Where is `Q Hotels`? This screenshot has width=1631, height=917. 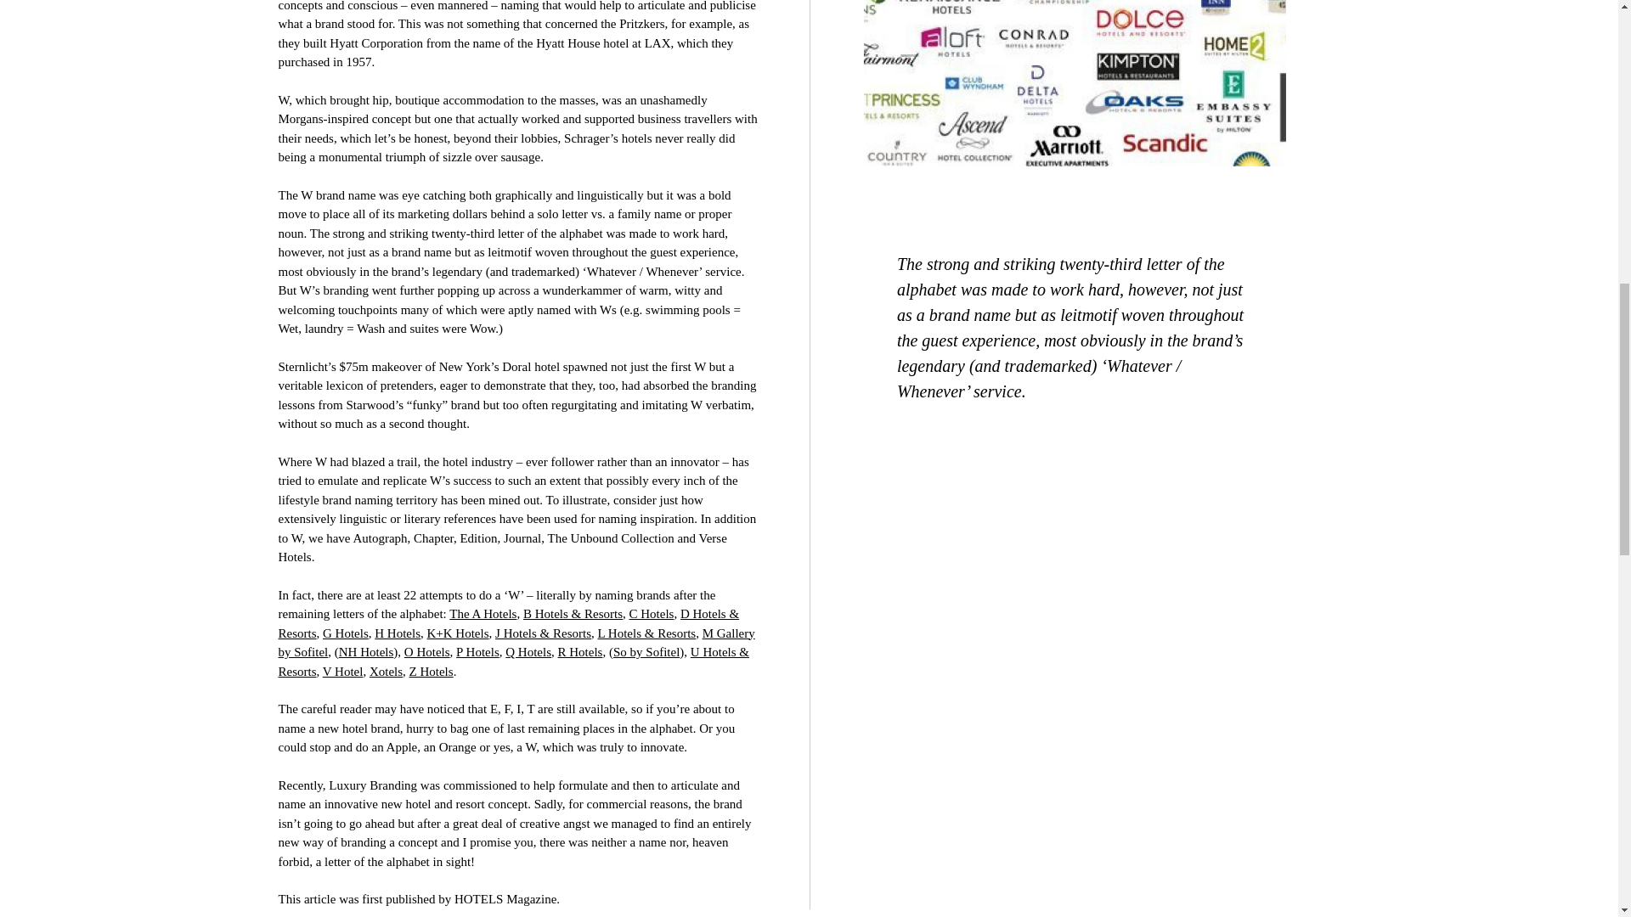
Q Hotels is located at coordinates (528, 652).